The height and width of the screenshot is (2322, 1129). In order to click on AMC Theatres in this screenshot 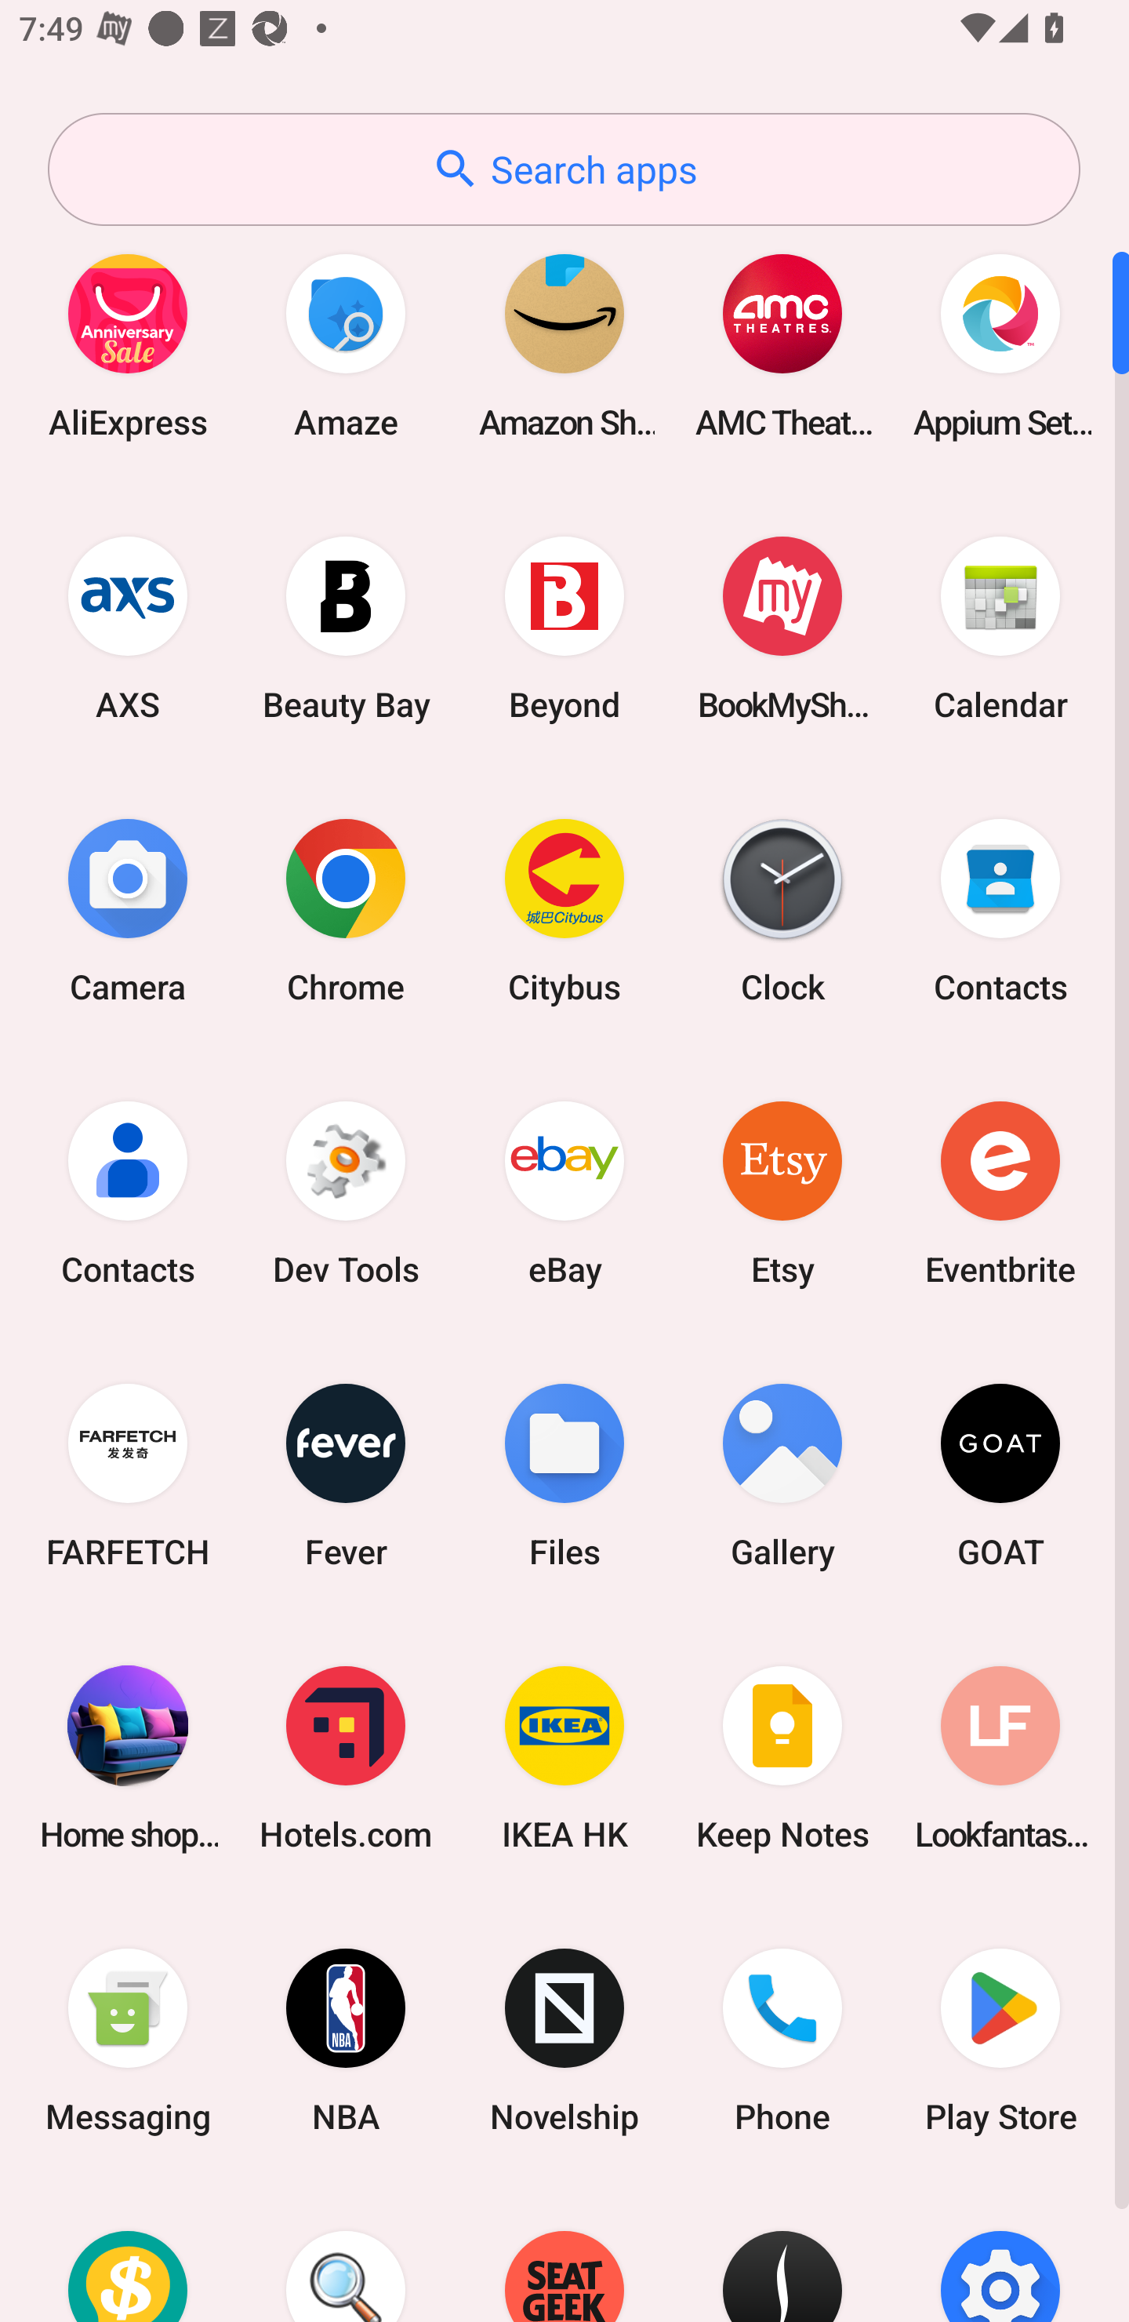, I will do `click(782, 345)`.